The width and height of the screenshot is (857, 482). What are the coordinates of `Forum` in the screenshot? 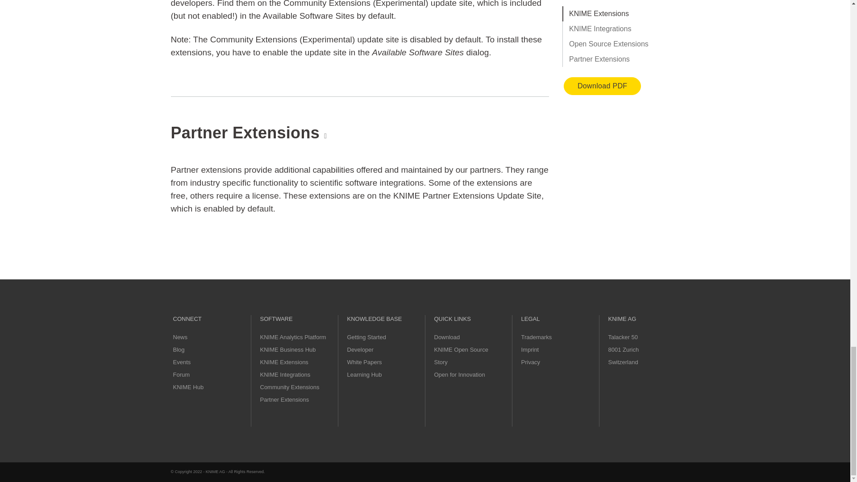 It's located at (181, 374).